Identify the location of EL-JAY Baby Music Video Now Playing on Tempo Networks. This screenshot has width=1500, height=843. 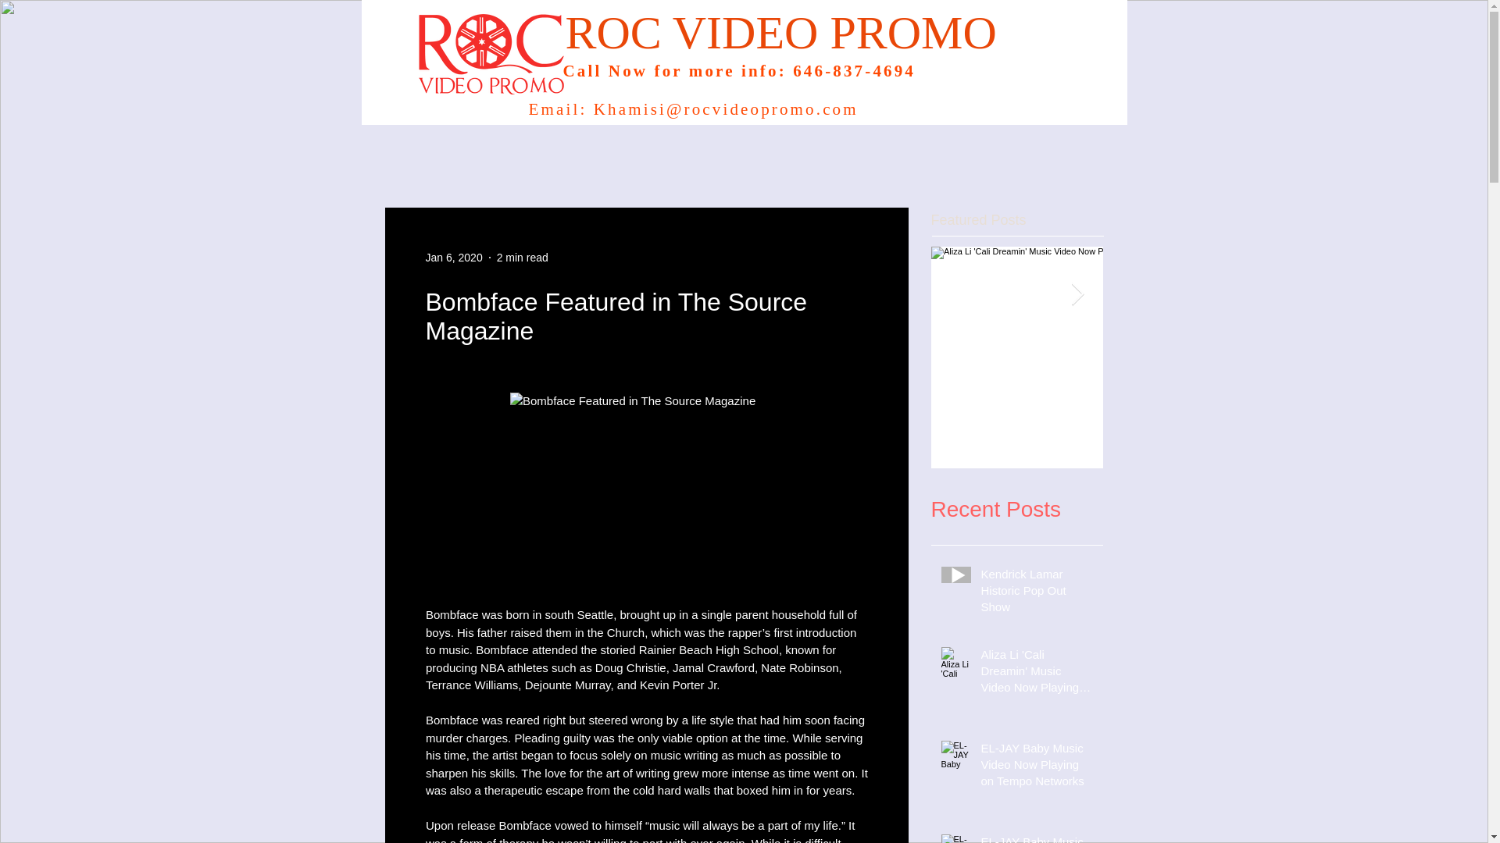
(1037, 768).